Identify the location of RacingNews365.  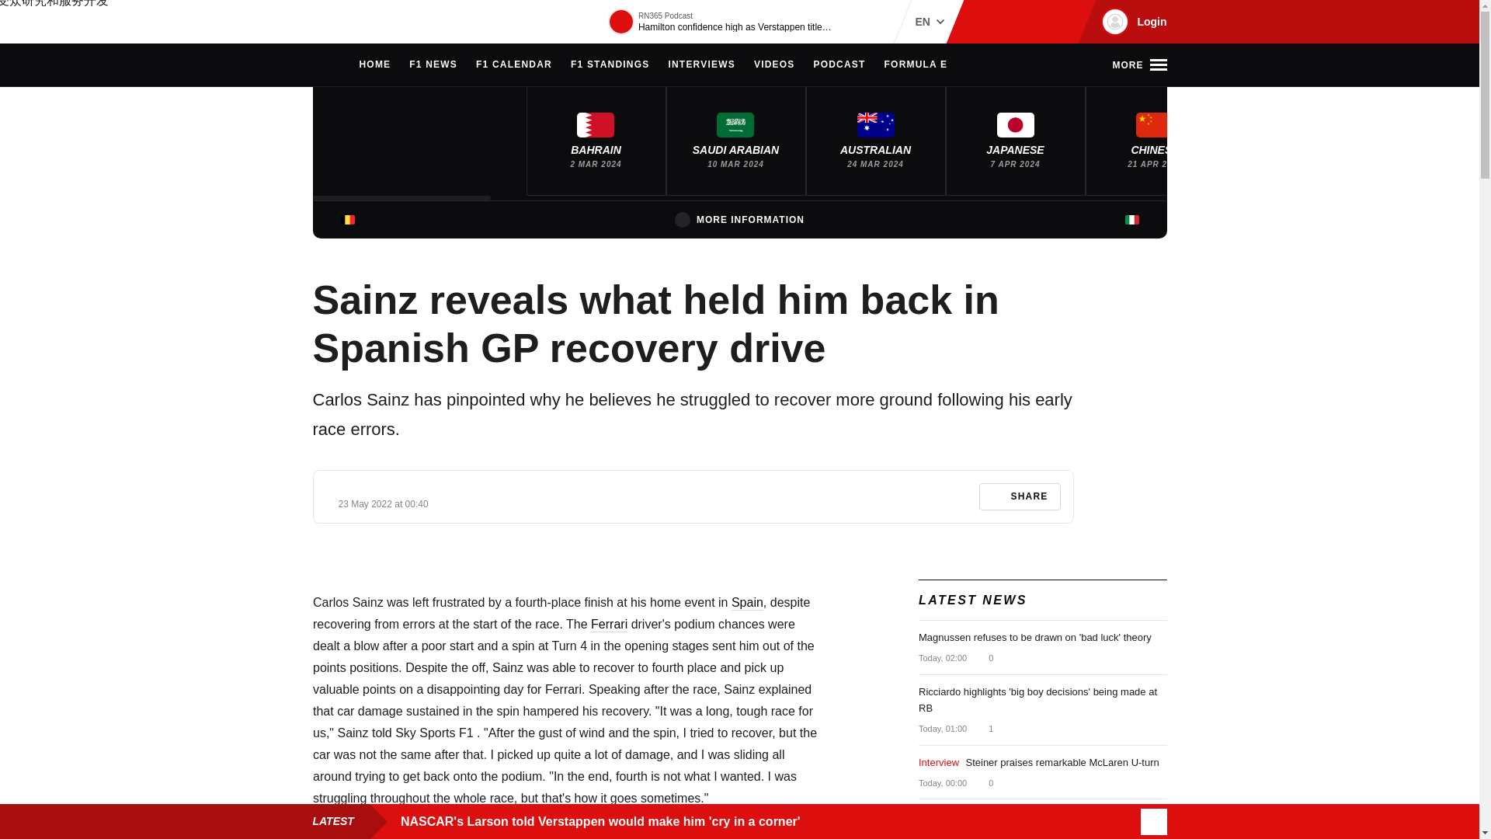
(359, 22).